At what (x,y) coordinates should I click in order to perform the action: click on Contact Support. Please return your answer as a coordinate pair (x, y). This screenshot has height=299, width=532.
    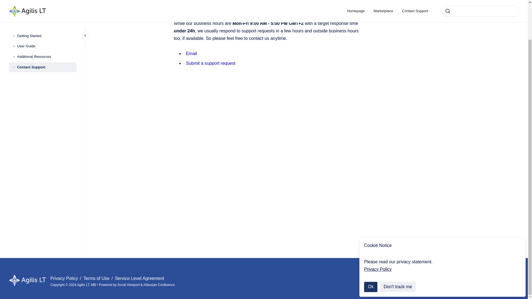
    Looking at the image, I should click on (47, 26).